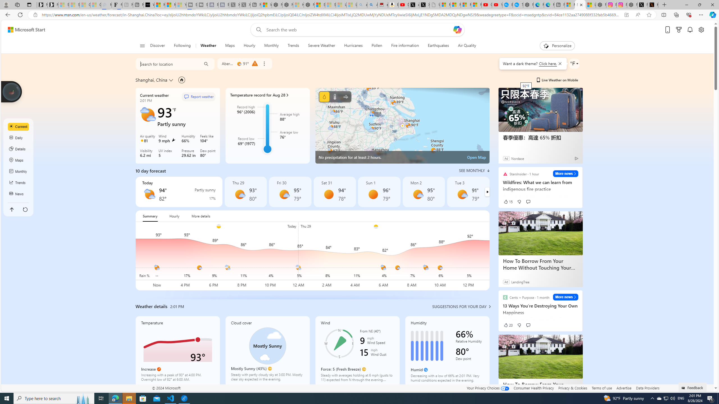 The height and width of the screenshot is (404, 719). What do you see at coordinates (487, 192) in the screenshot?
I see `Switch right` at bounding box center [487, 192].